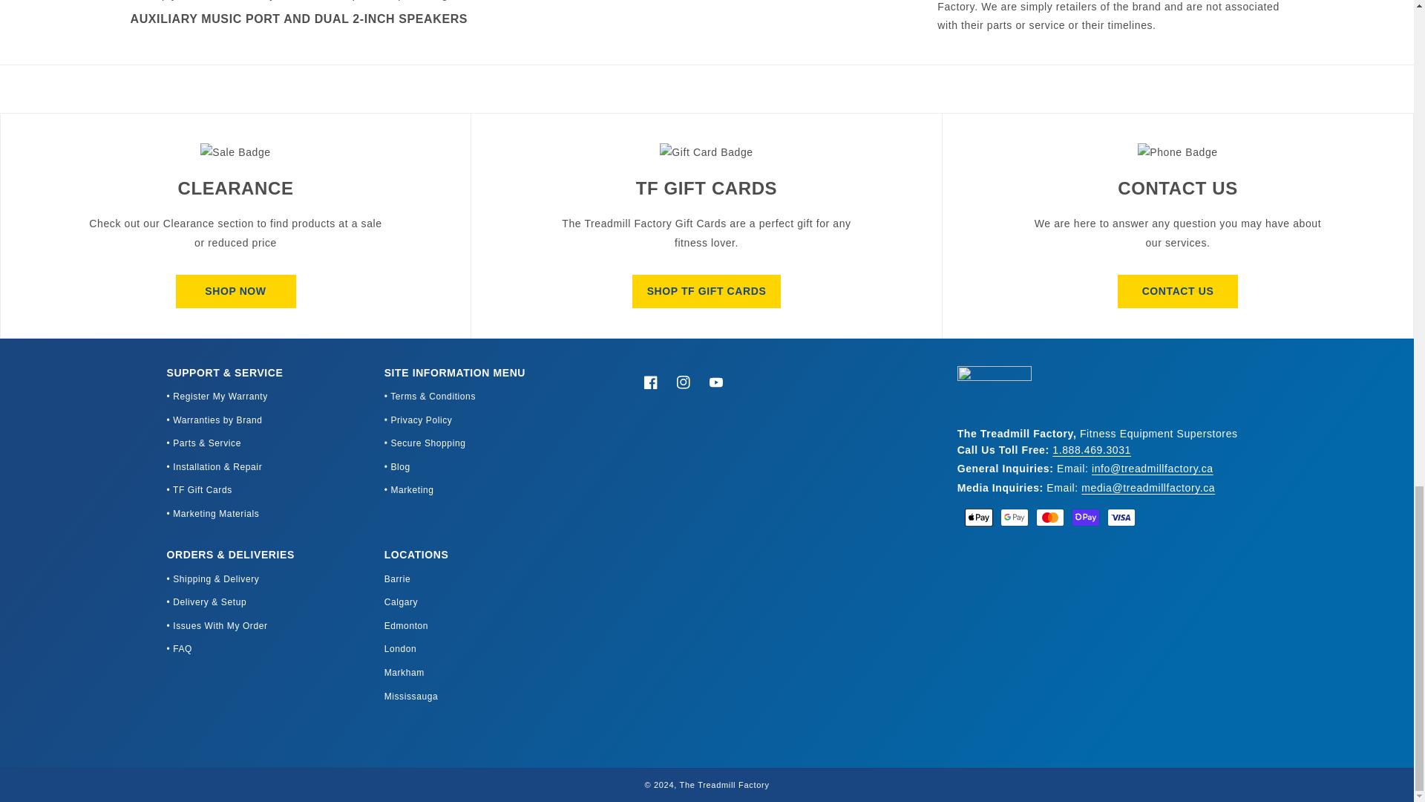 The height and width of the screenshot is (802, 1425). I want to click on tel:18884693031, so click(1092, 450).